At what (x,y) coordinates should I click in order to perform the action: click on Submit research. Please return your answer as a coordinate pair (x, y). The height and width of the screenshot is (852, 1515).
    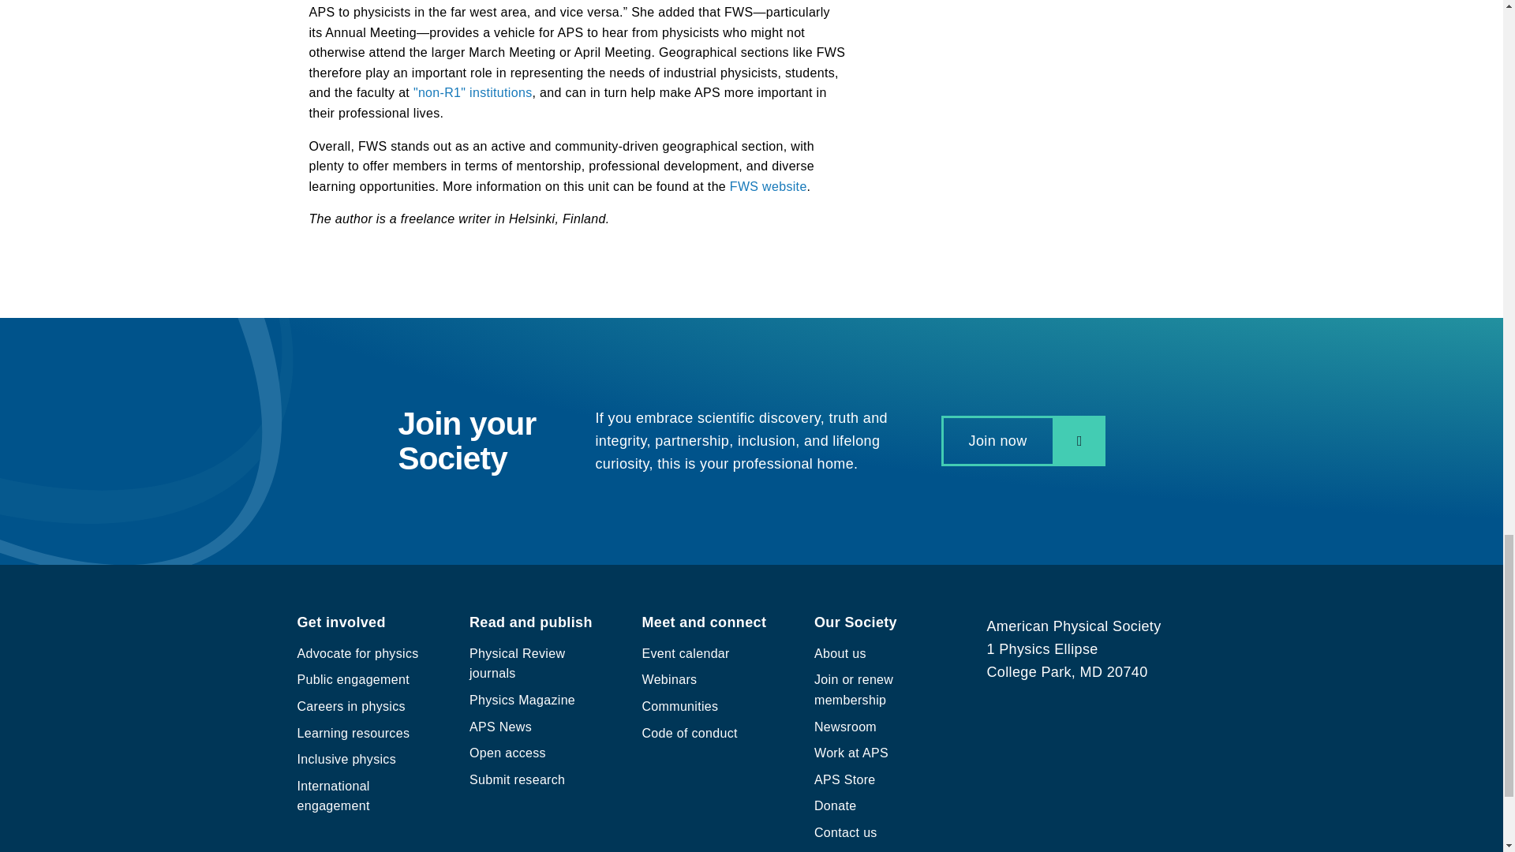
    Looking at the image, I should click on (518, 779).